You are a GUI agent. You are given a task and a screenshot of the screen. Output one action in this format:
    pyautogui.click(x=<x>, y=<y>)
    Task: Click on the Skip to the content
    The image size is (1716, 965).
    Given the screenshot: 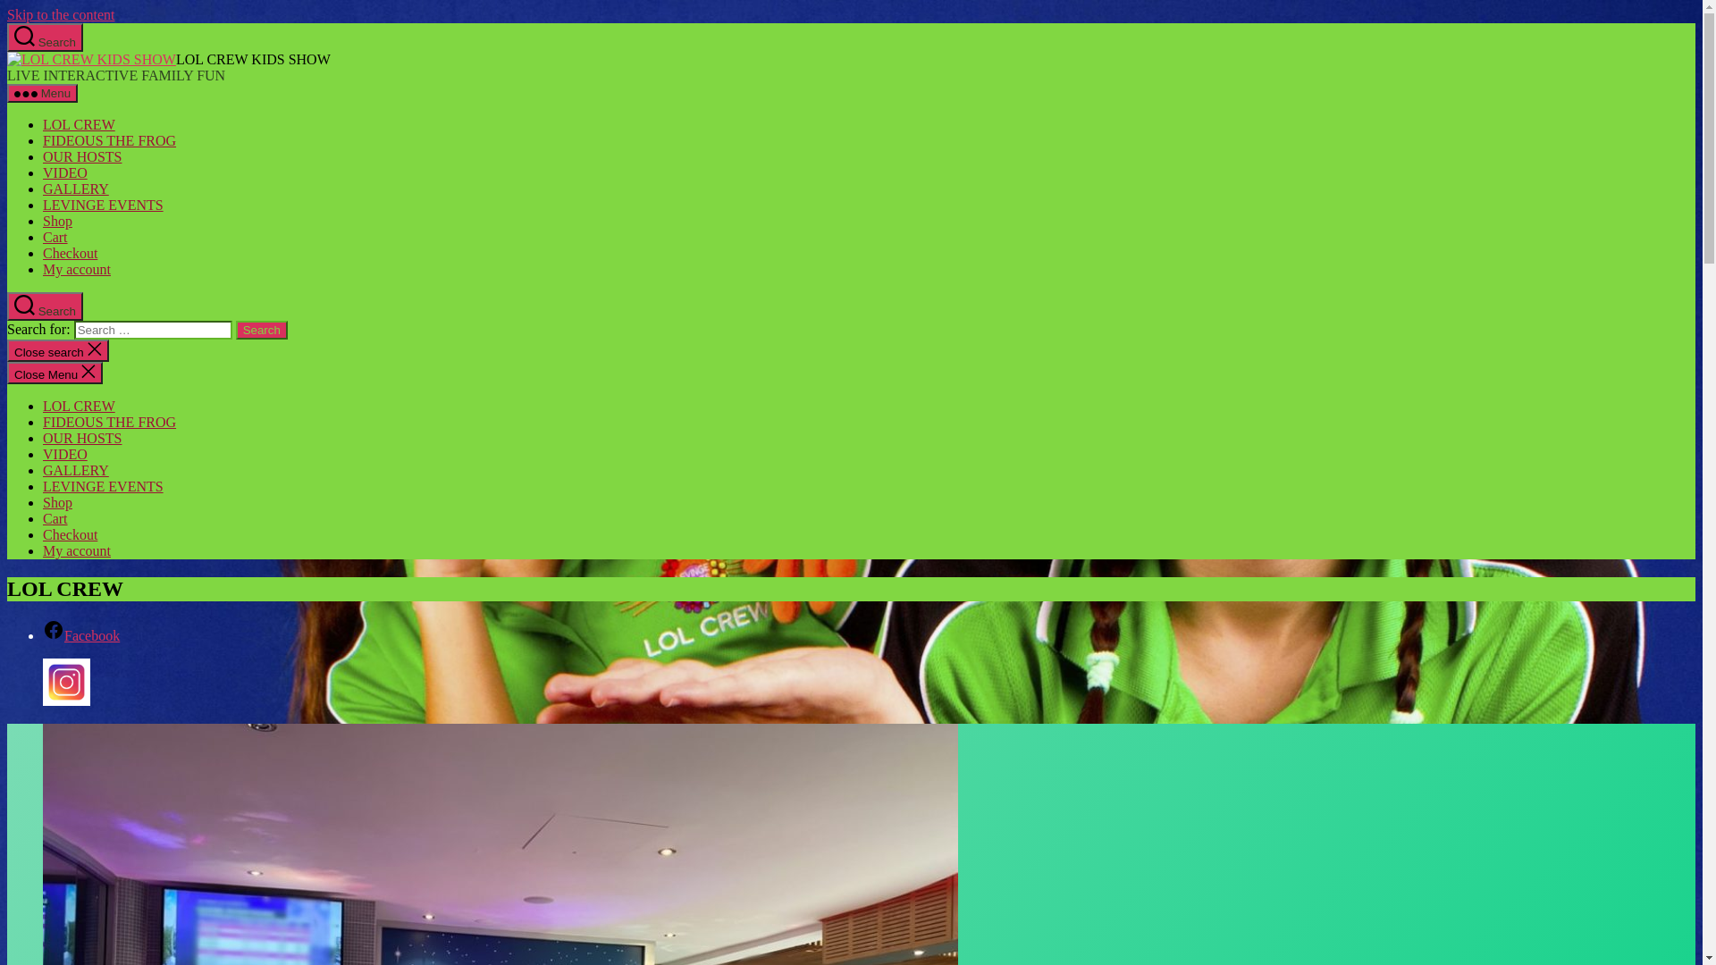 What is the action you would take?
    pyautogui.click(x=61, y=14)
    